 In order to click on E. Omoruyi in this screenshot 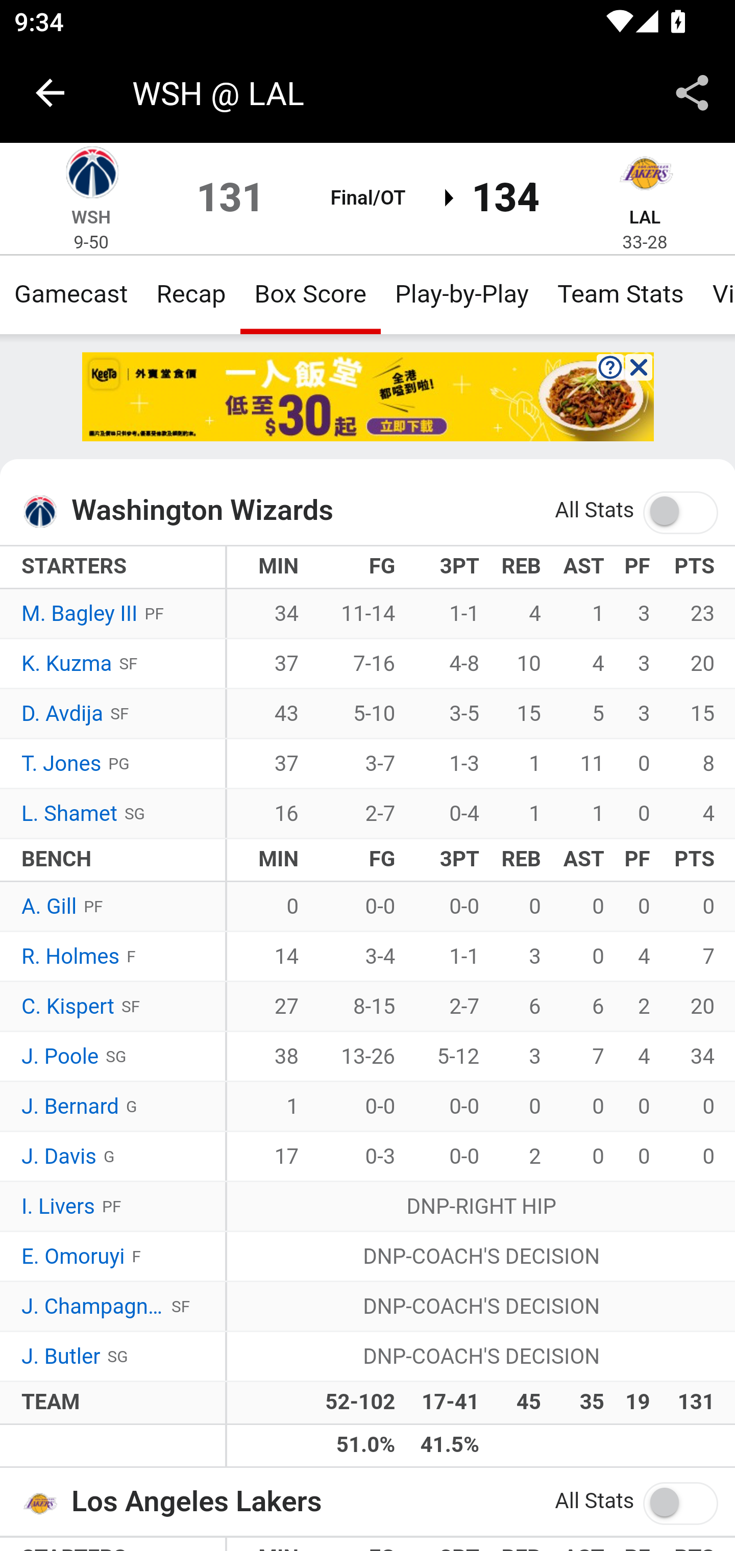, I will do `click(72, 1257)`.